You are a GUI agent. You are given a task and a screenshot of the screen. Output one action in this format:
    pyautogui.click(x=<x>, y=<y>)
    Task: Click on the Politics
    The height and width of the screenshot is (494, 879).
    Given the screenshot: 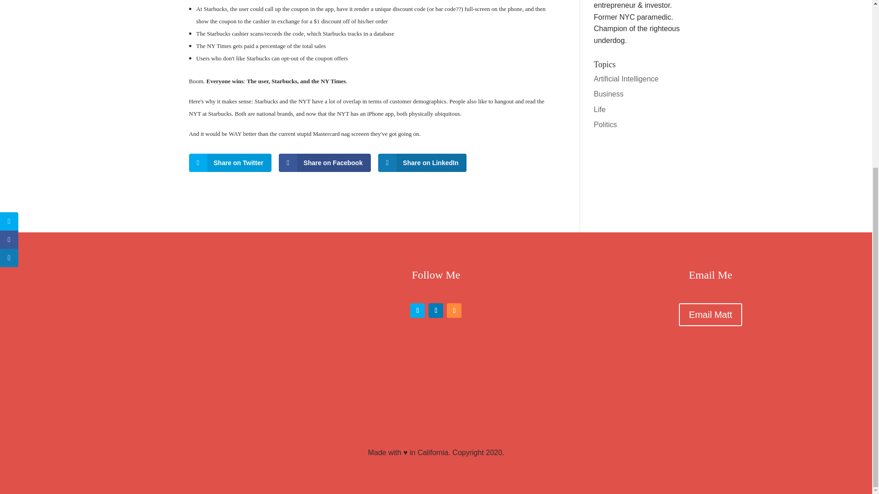 What is the action you would take?
    pyautogui.click(x=605, y=124)
    